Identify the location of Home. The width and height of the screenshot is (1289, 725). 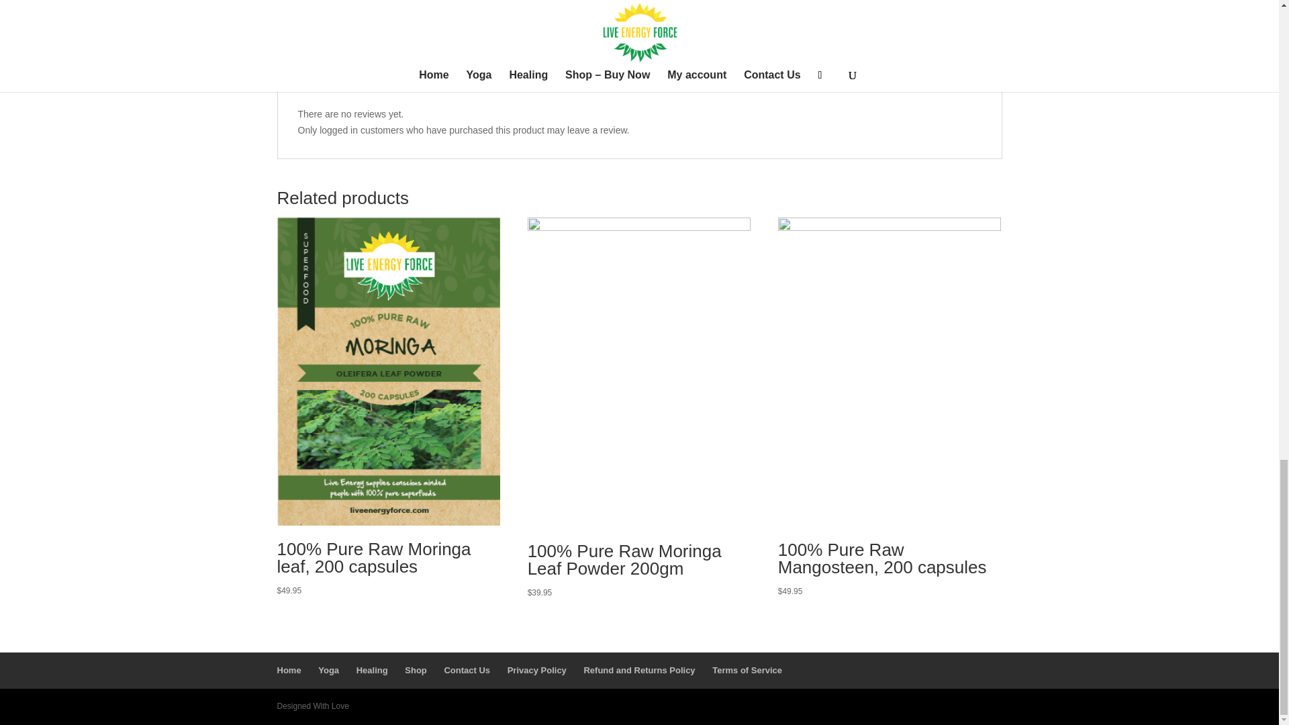
(289, 670).